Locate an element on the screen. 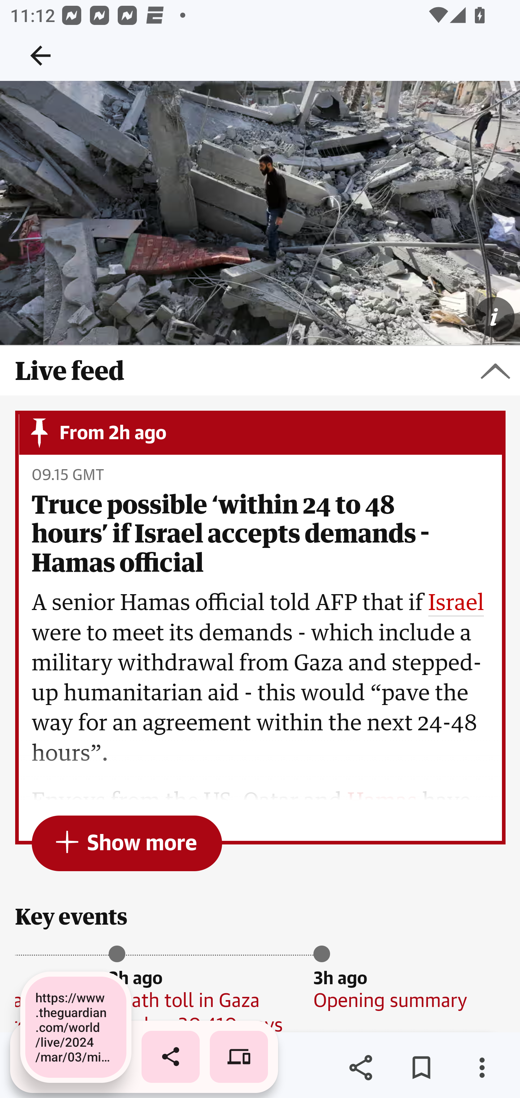 The height and width of the screenshot is (1098, 520). More options is located at coordinates (482, 1068).